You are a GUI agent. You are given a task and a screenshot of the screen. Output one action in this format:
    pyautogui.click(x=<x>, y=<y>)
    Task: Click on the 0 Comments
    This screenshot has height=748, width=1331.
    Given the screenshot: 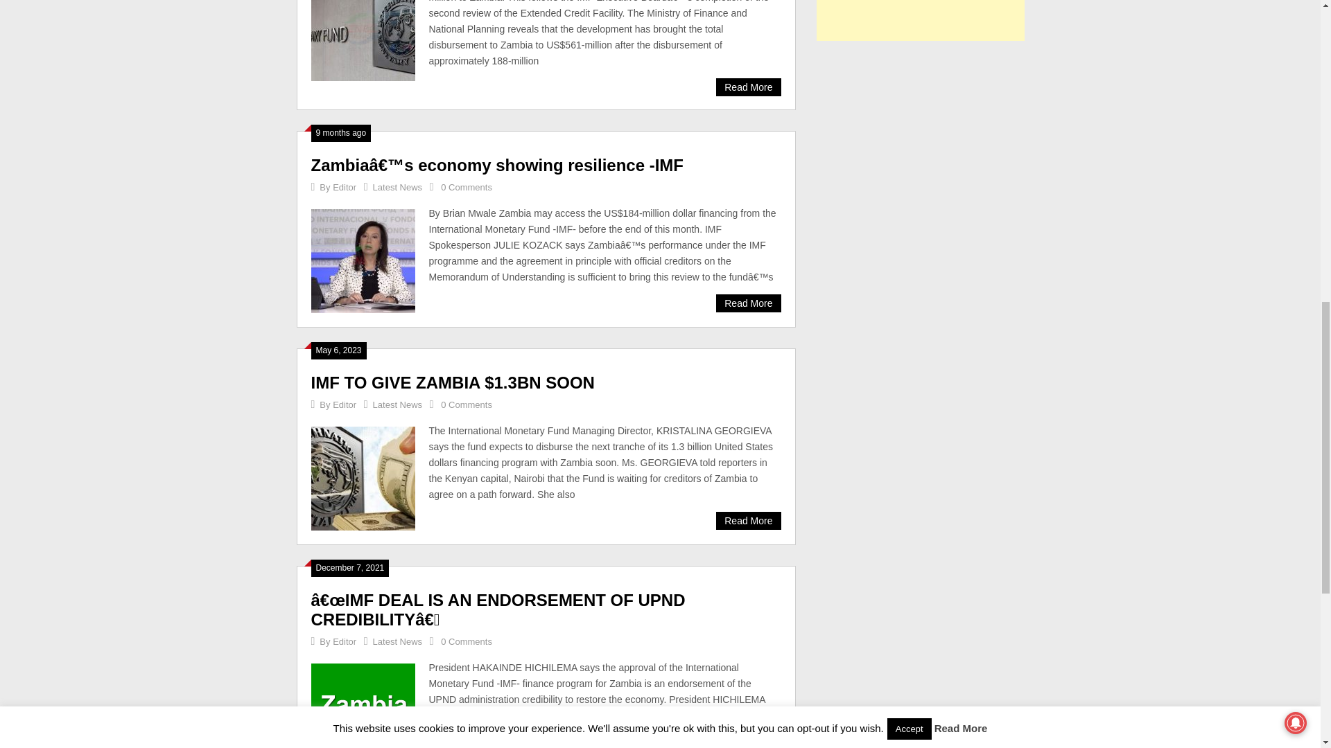 What is the action you would take?
    pyautogui.click(x=466, y=187)
    